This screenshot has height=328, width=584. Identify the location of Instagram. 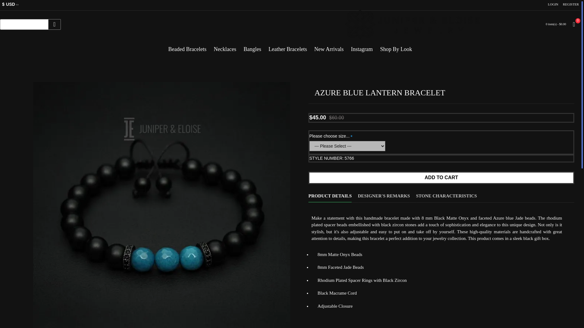
(362, 47).